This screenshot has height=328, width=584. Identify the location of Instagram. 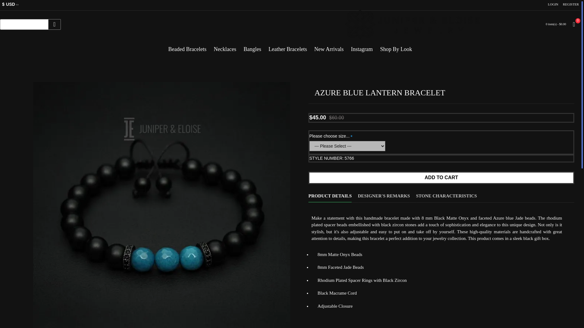
(362, 47).